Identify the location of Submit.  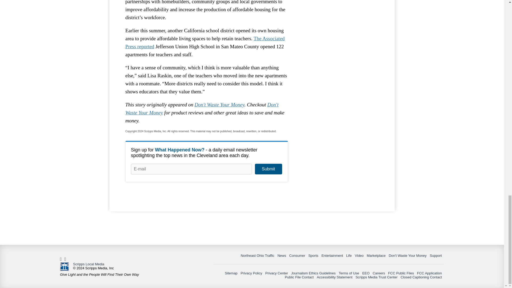
(268, 169).